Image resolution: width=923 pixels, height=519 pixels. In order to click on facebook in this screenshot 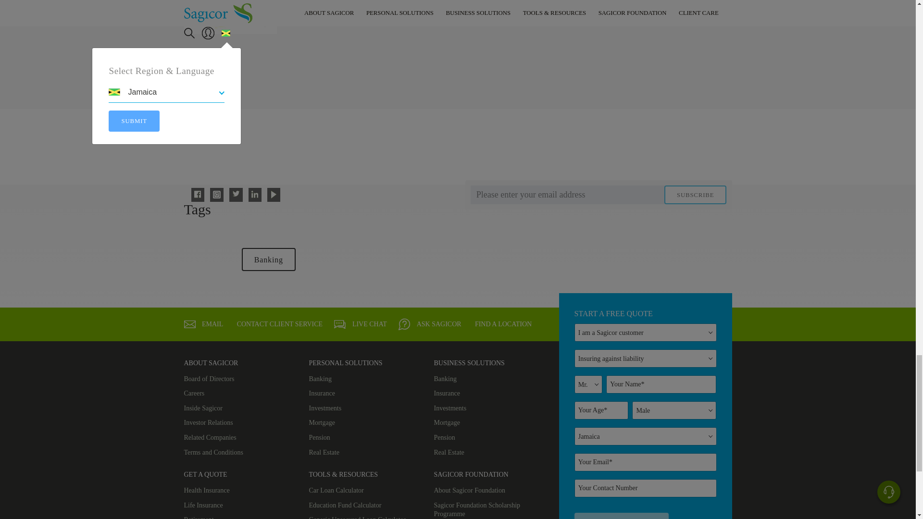, I will do `click(197, 194)`.